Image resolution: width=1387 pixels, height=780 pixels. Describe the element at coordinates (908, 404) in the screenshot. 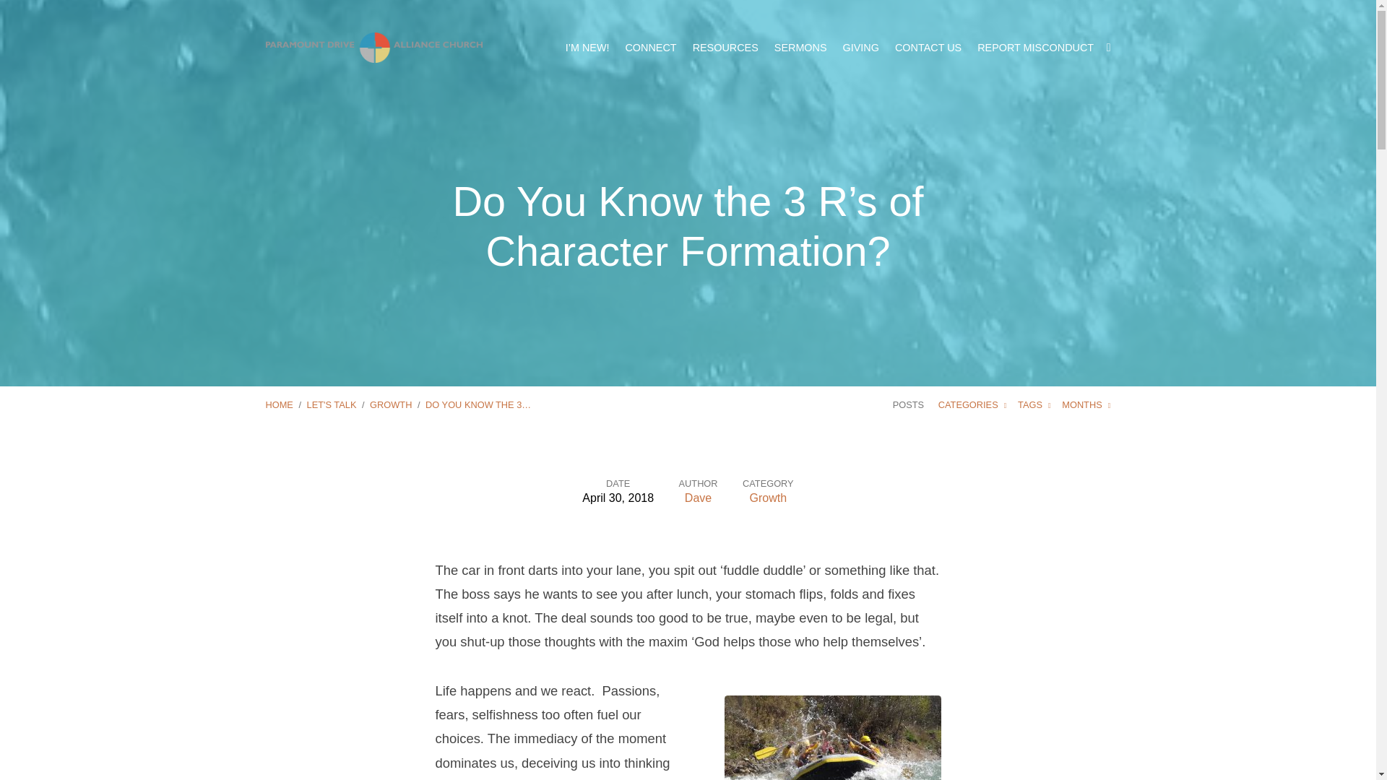

I see `POSTS` at that location.